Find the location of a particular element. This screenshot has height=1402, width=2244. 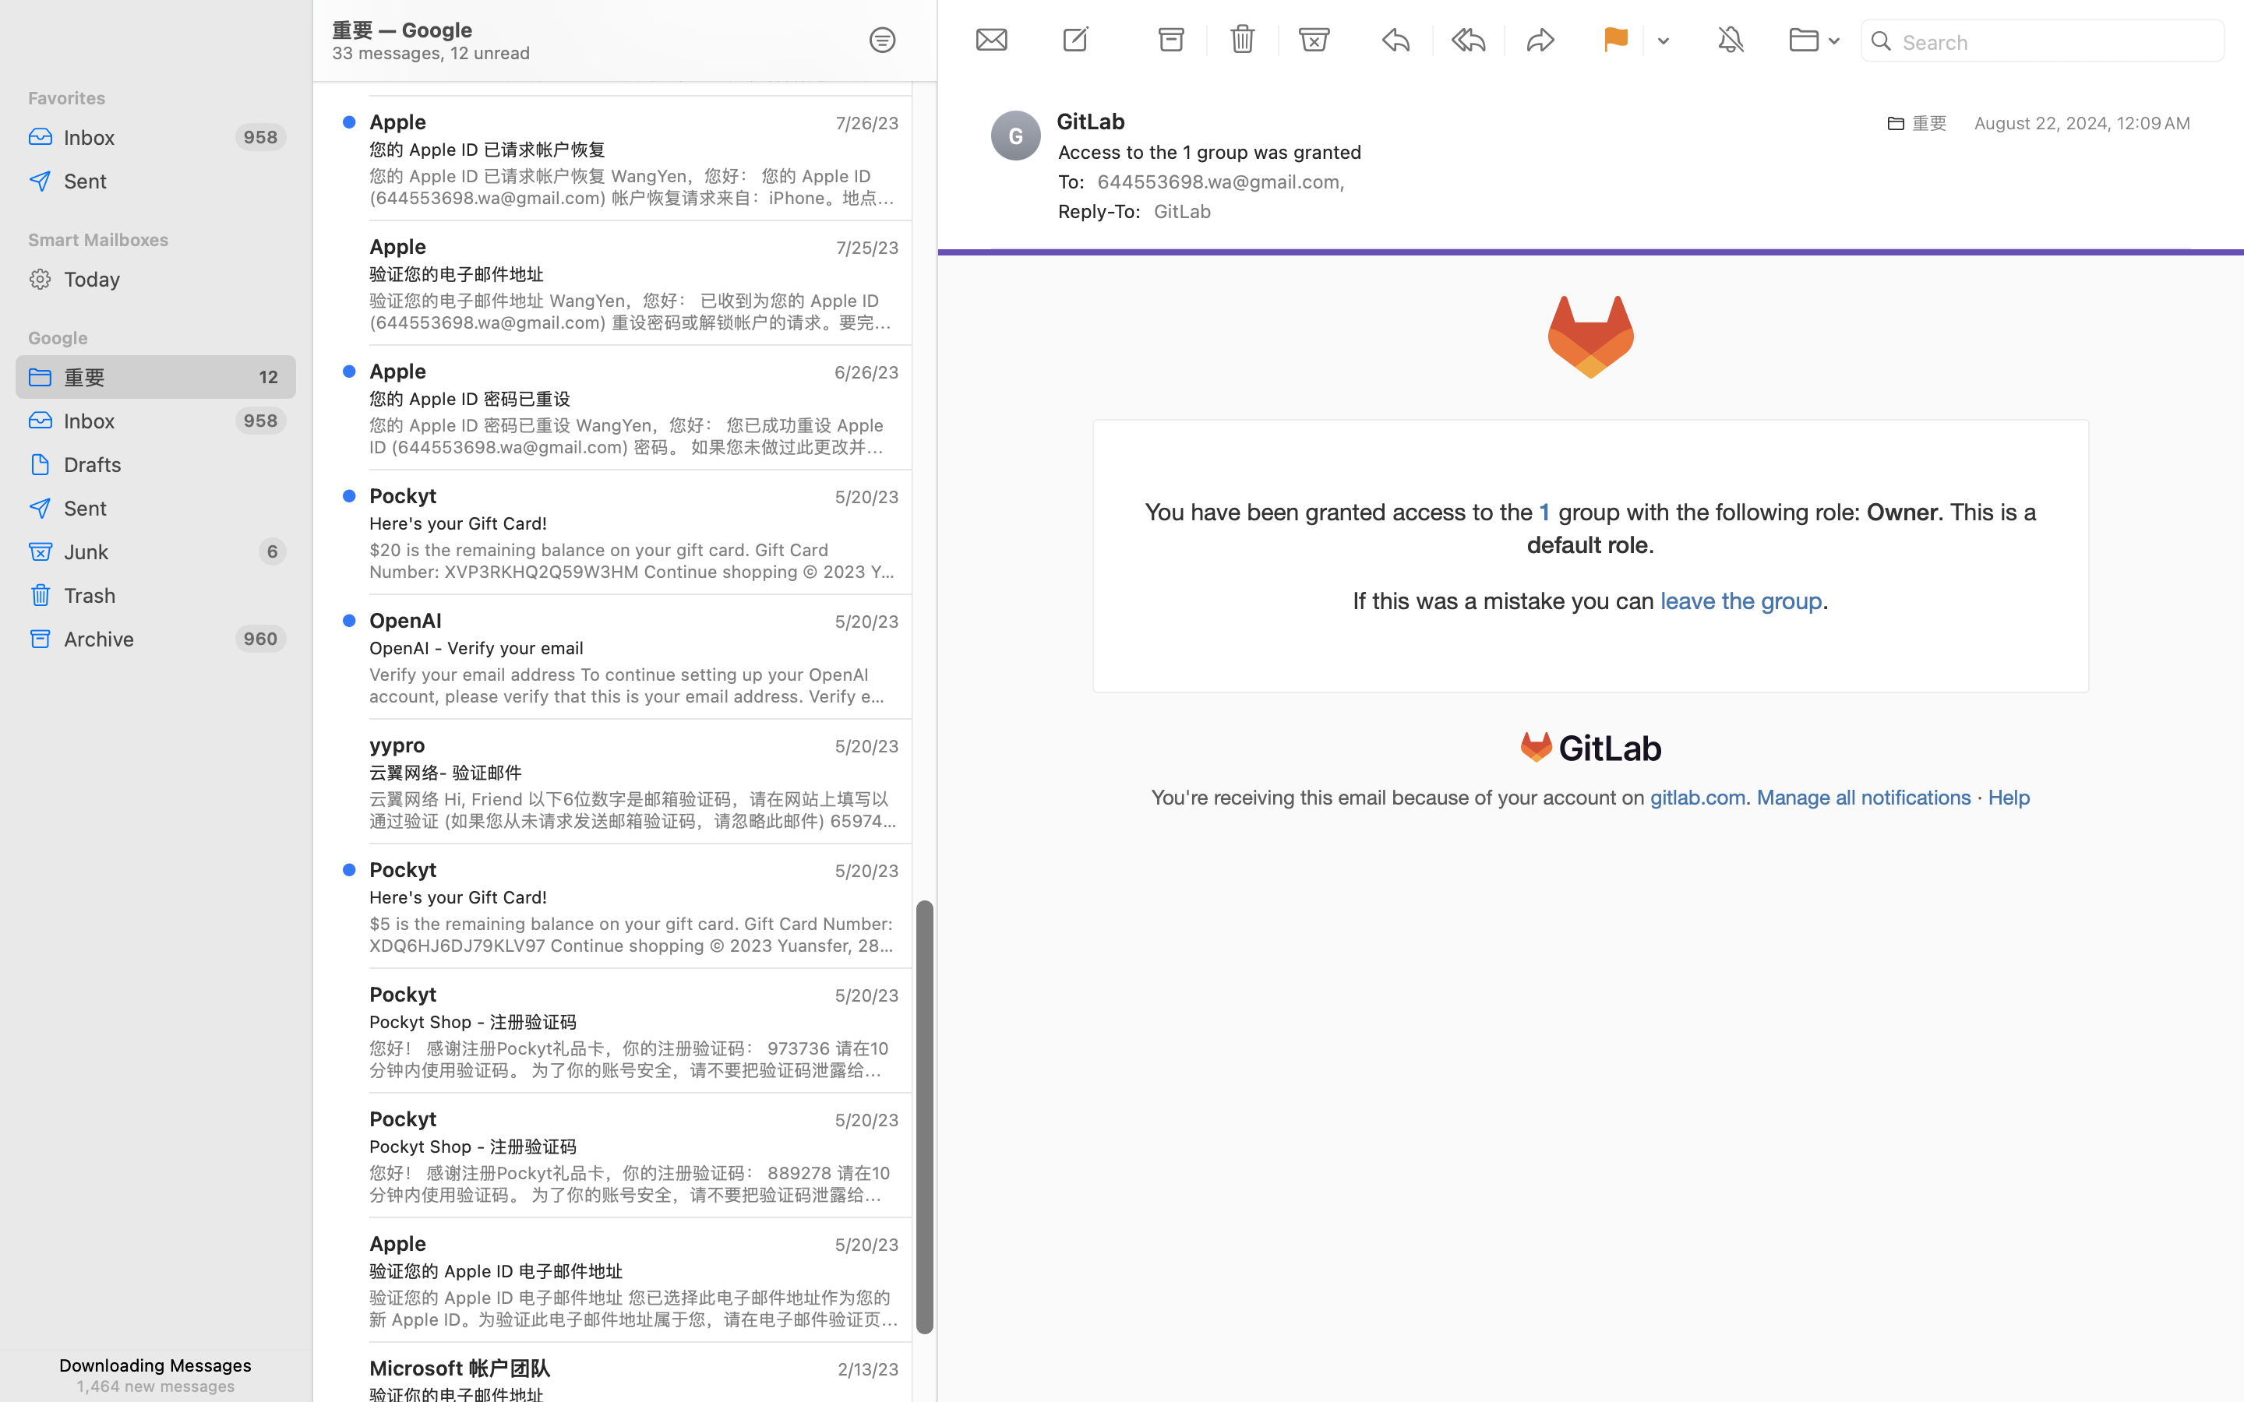

0 is located at coordinates (883, 41).